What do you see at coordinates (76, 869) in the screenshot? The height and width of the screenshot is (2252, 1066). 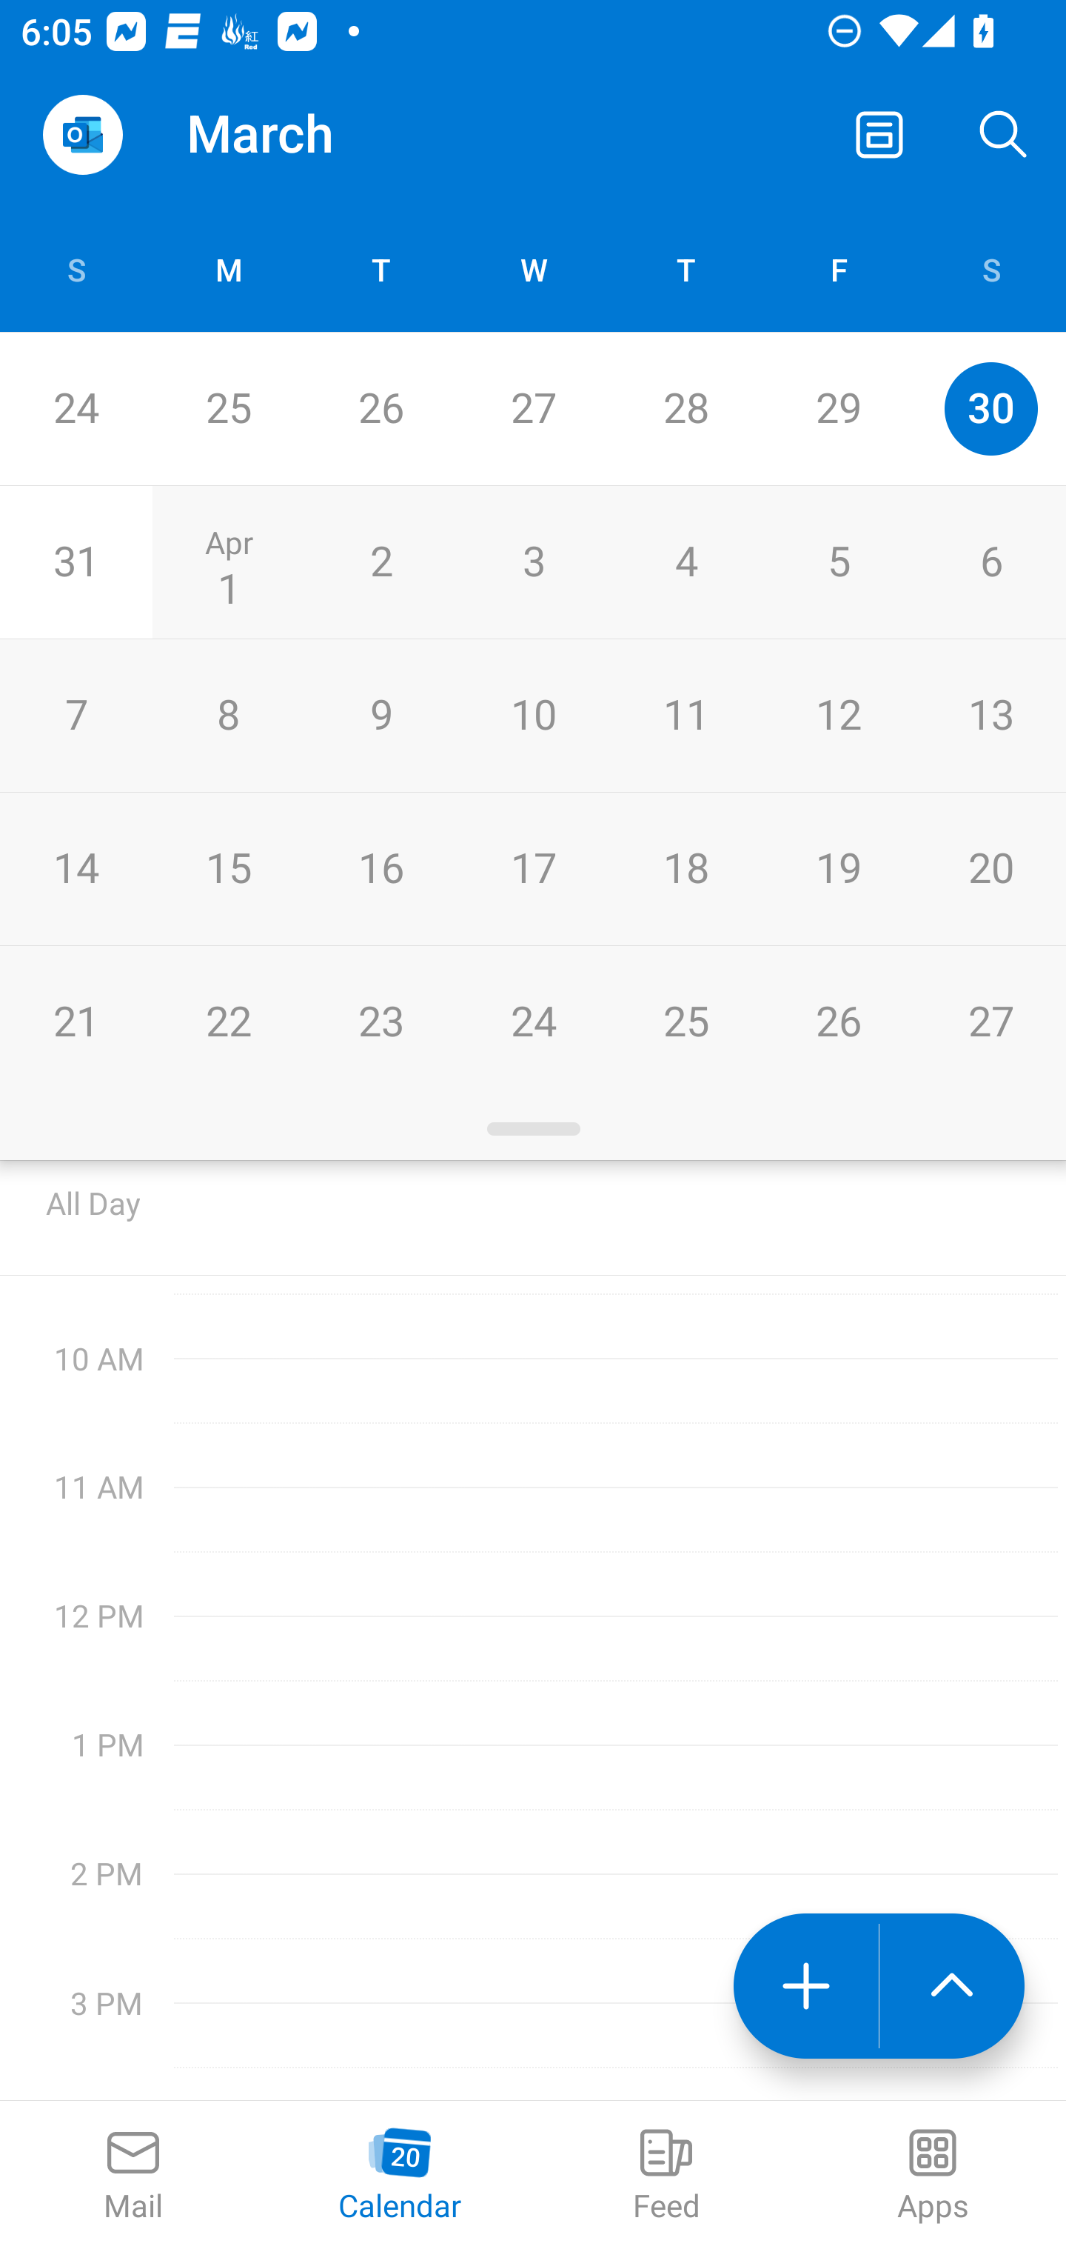 I see `14 Sunday, April 14` at bounding box center [76, 869].